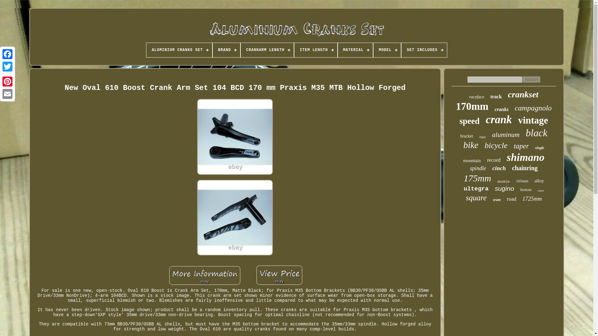  What do you see at coordinates (531, 79) in the screenshot?
I see `Search` at bounding box center [531, 79].